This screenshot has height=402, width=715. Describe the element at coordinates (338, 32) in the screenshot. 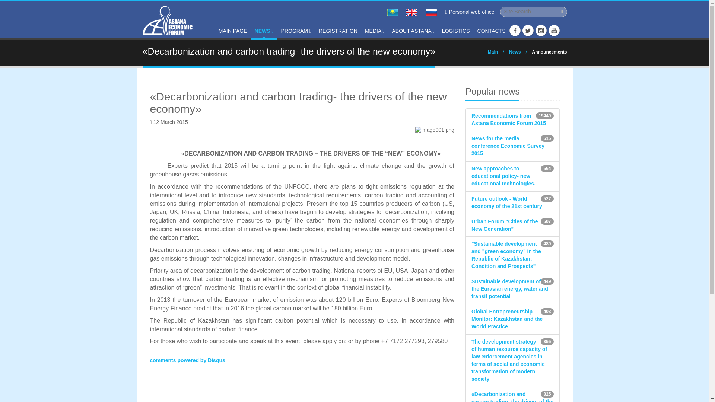

I see `REGISTRATION` at that location.